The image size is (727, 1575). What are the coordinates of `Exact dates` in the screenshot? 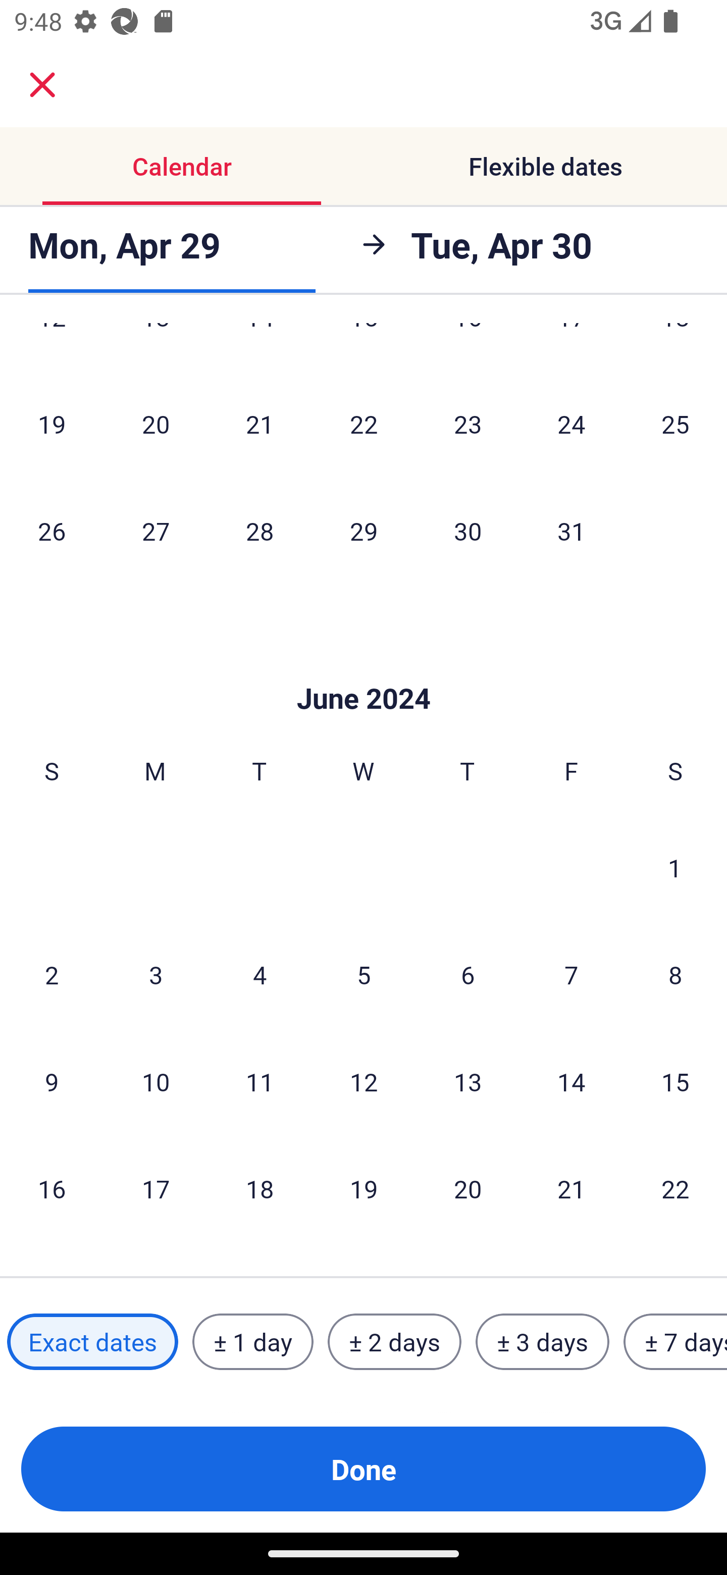 It's located at (92, 1342).